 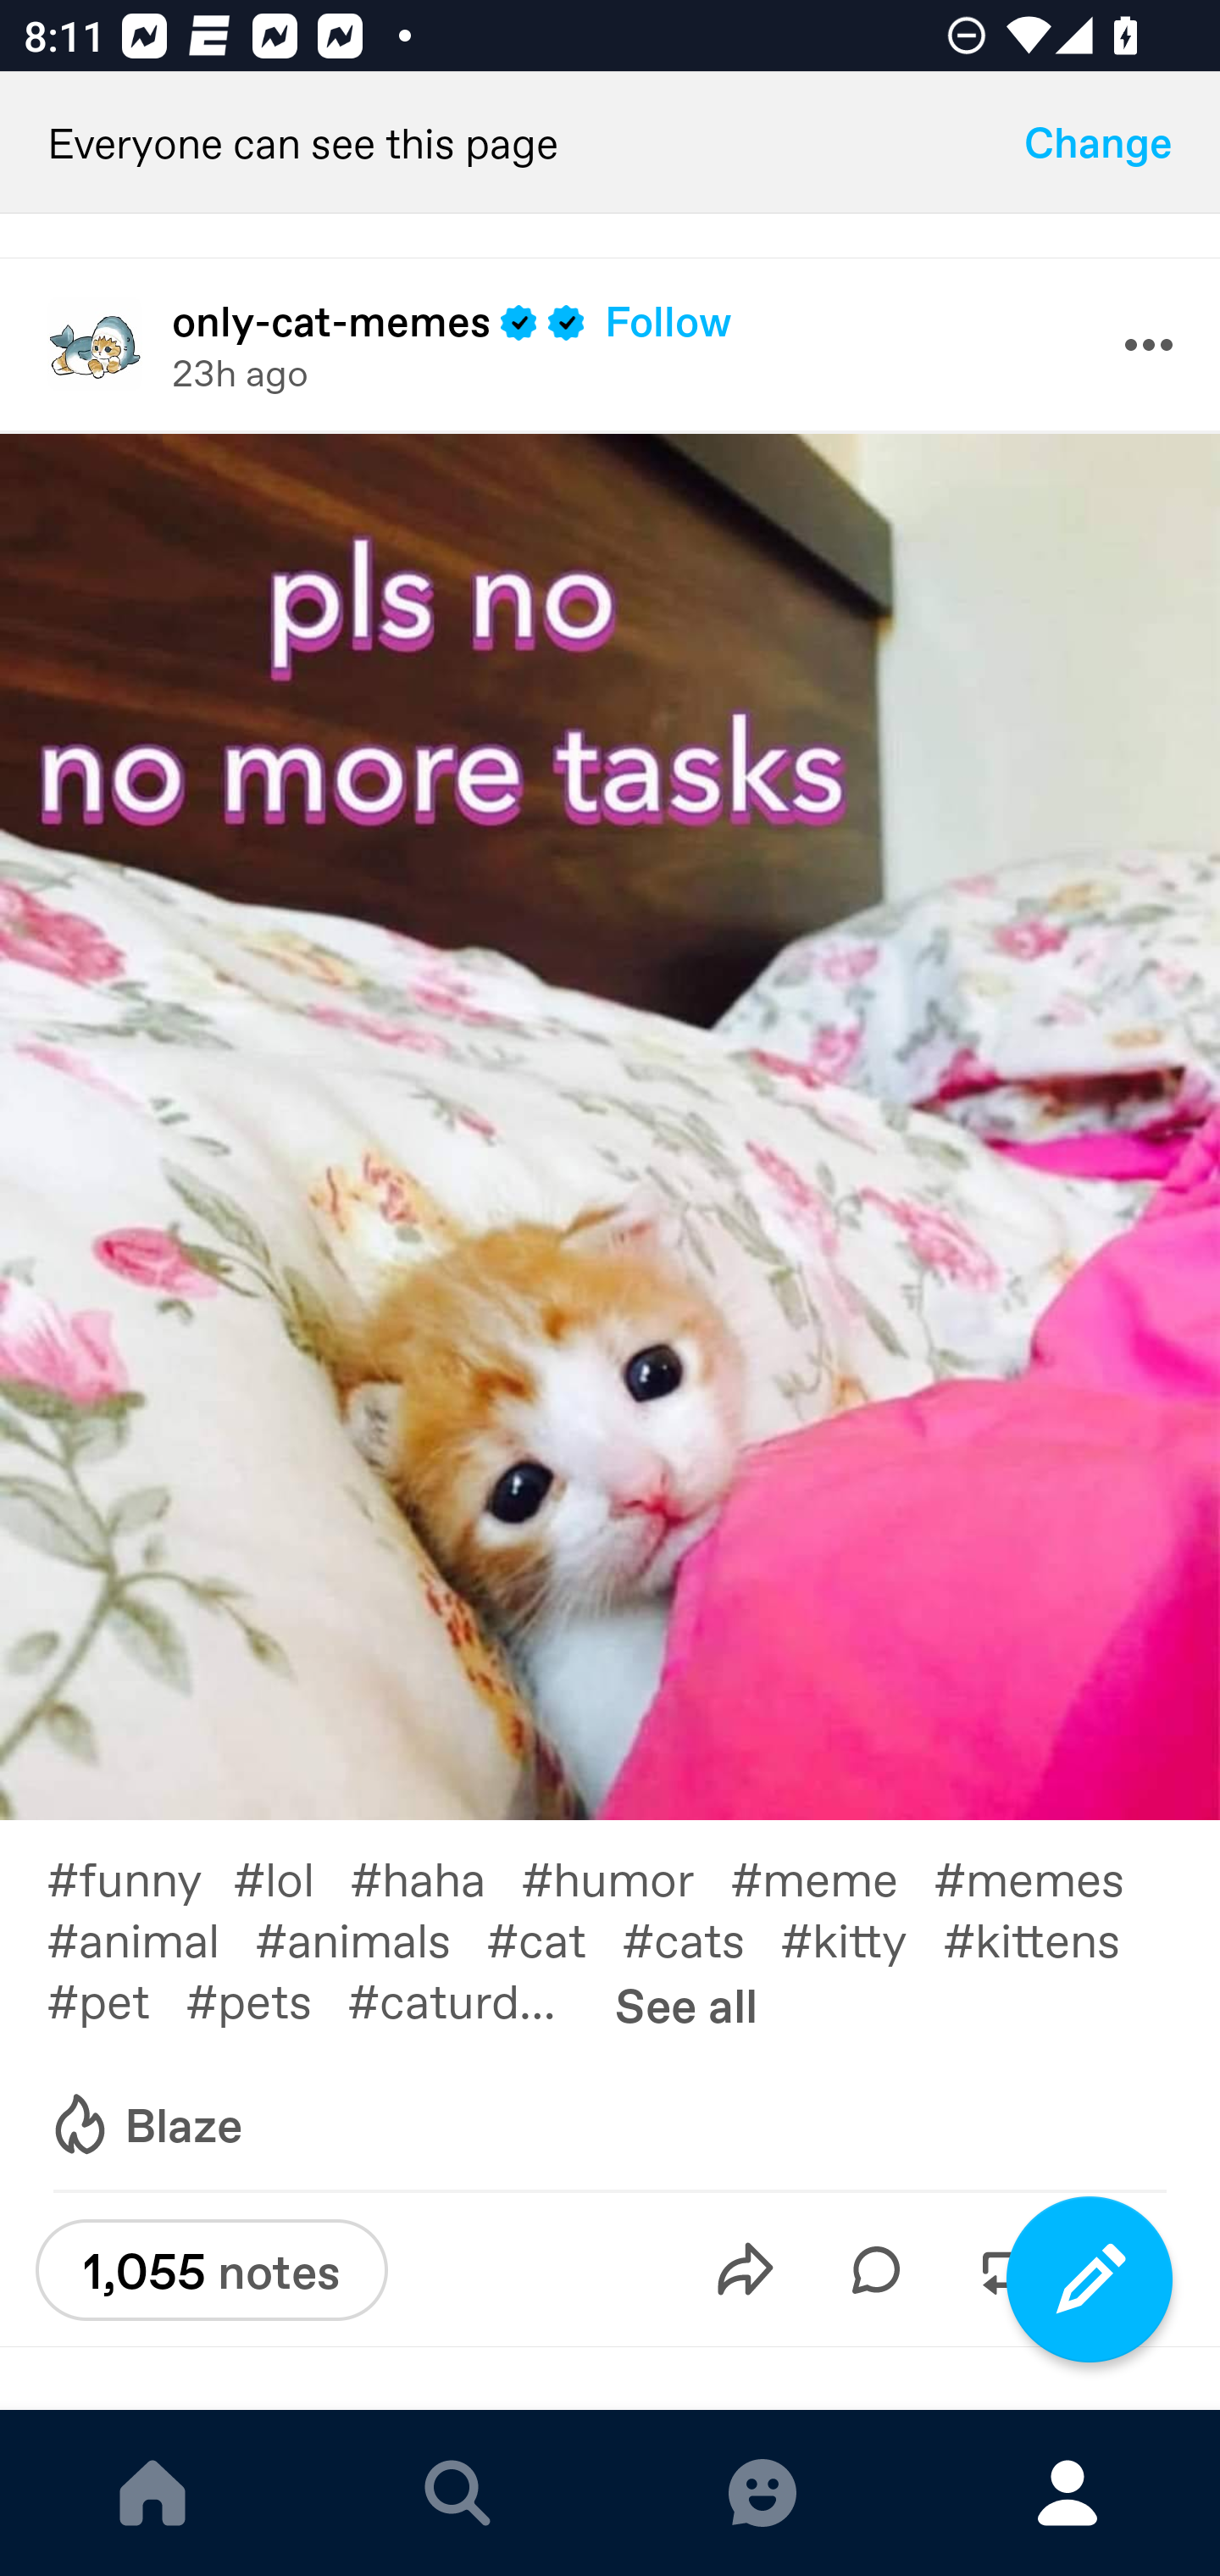 I want to click on #funny, so click(x=139, y=1878).